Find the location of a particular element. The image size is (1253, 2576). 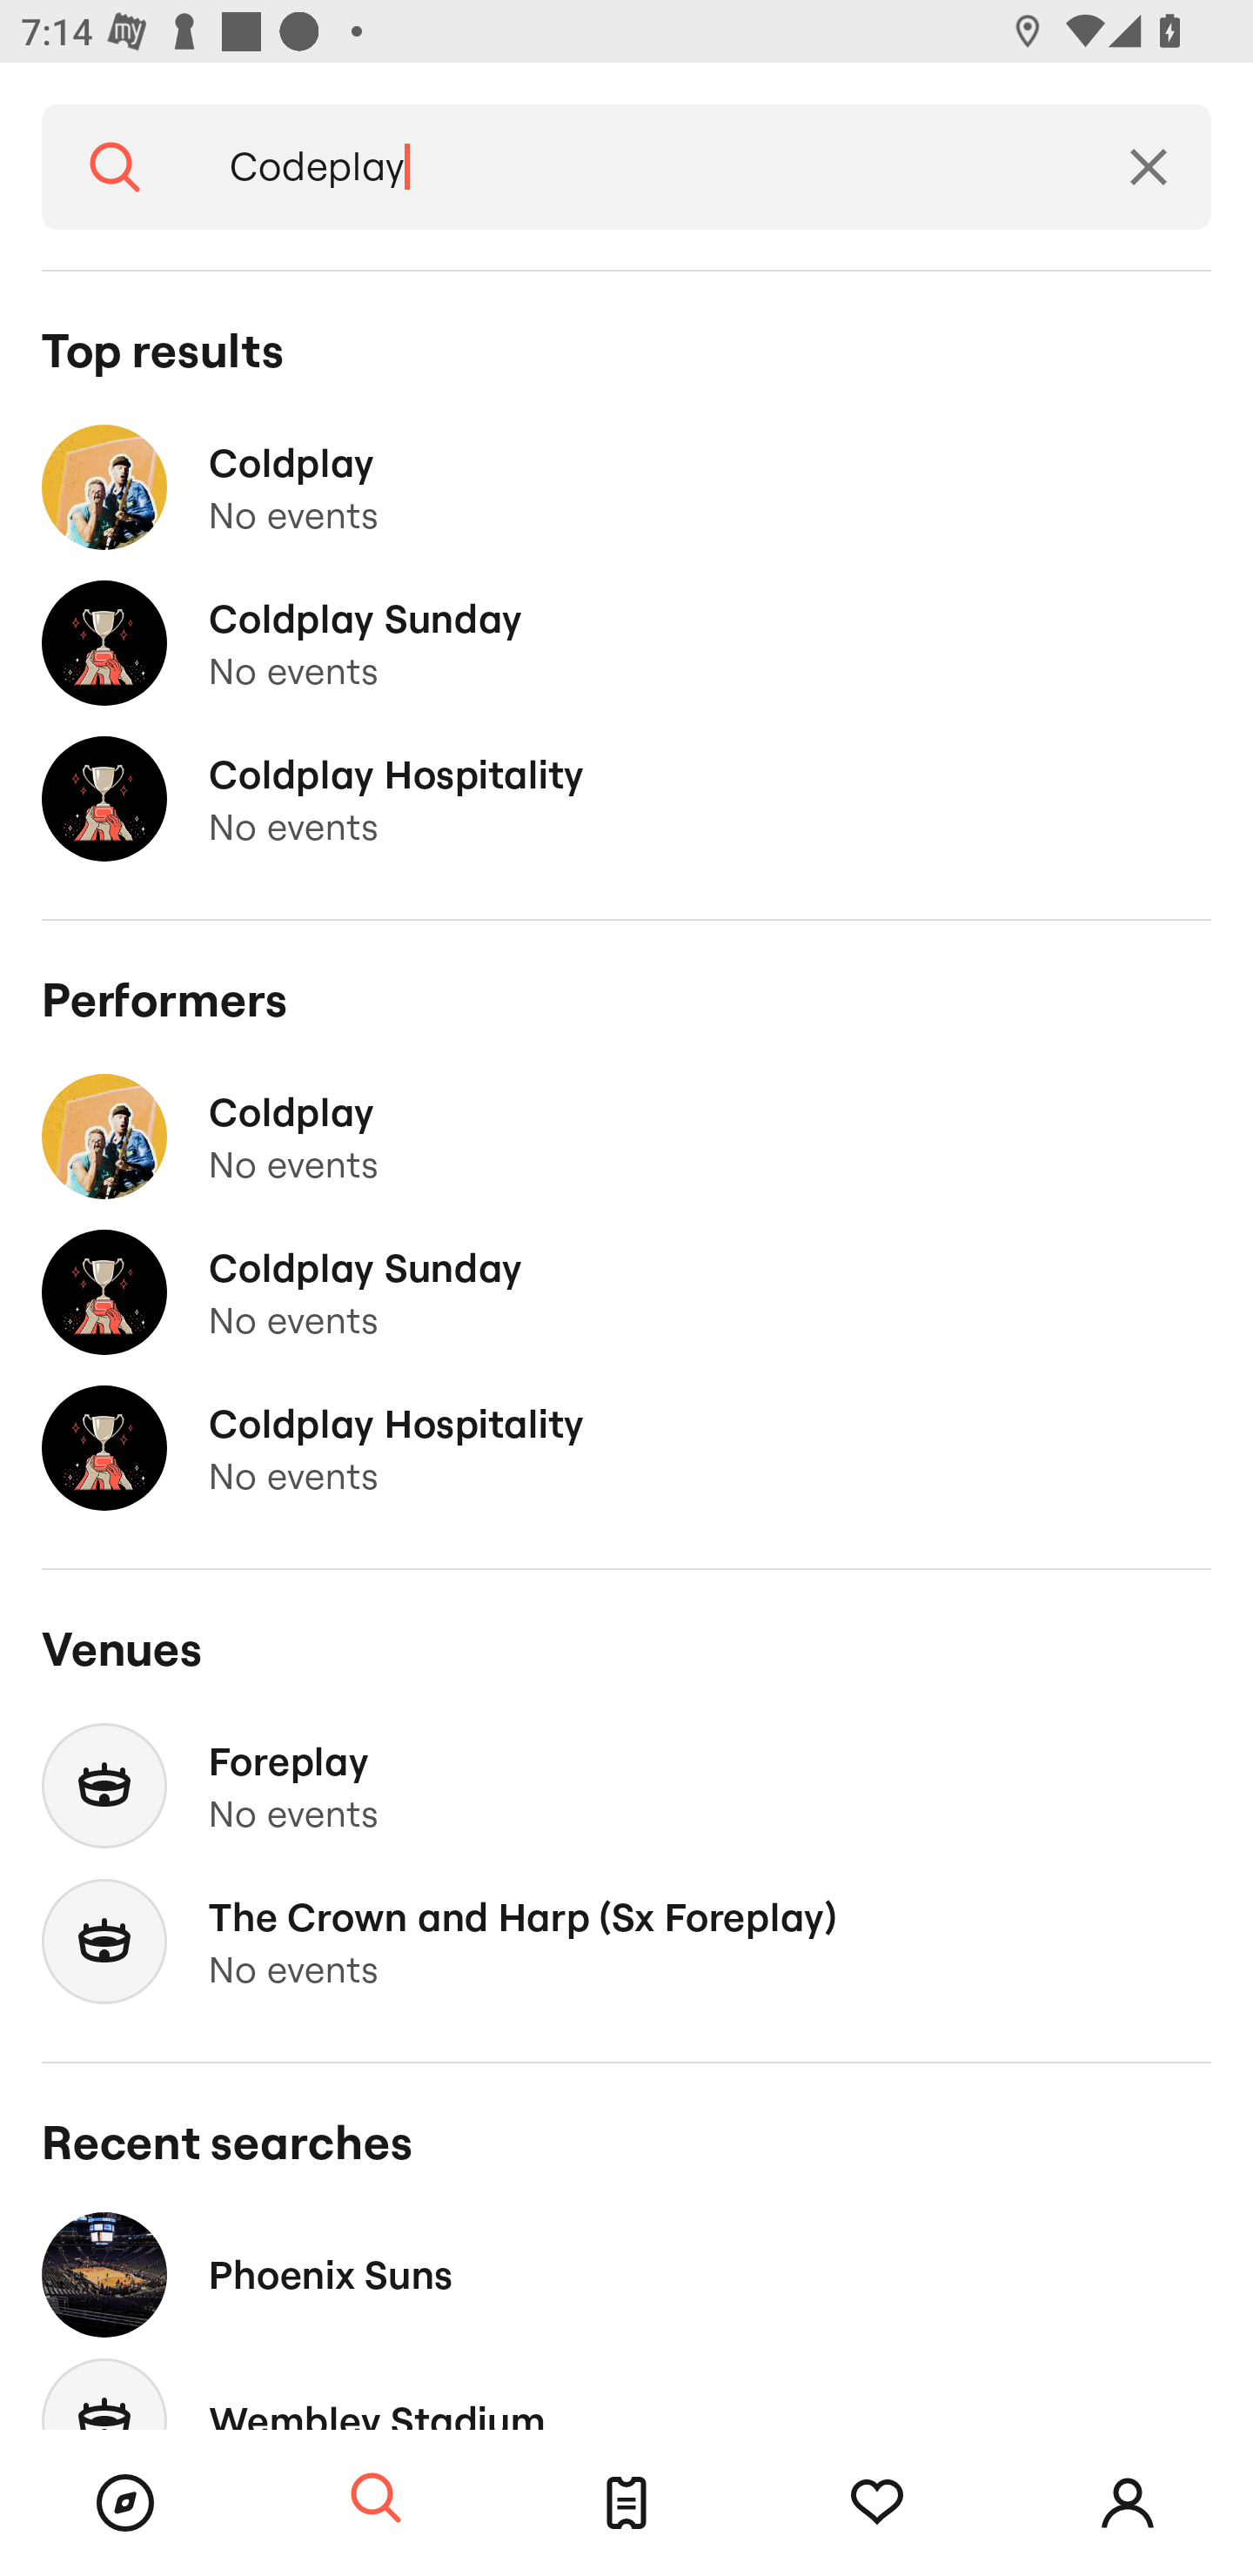

Codeplay is located at coordinates (637, 167).